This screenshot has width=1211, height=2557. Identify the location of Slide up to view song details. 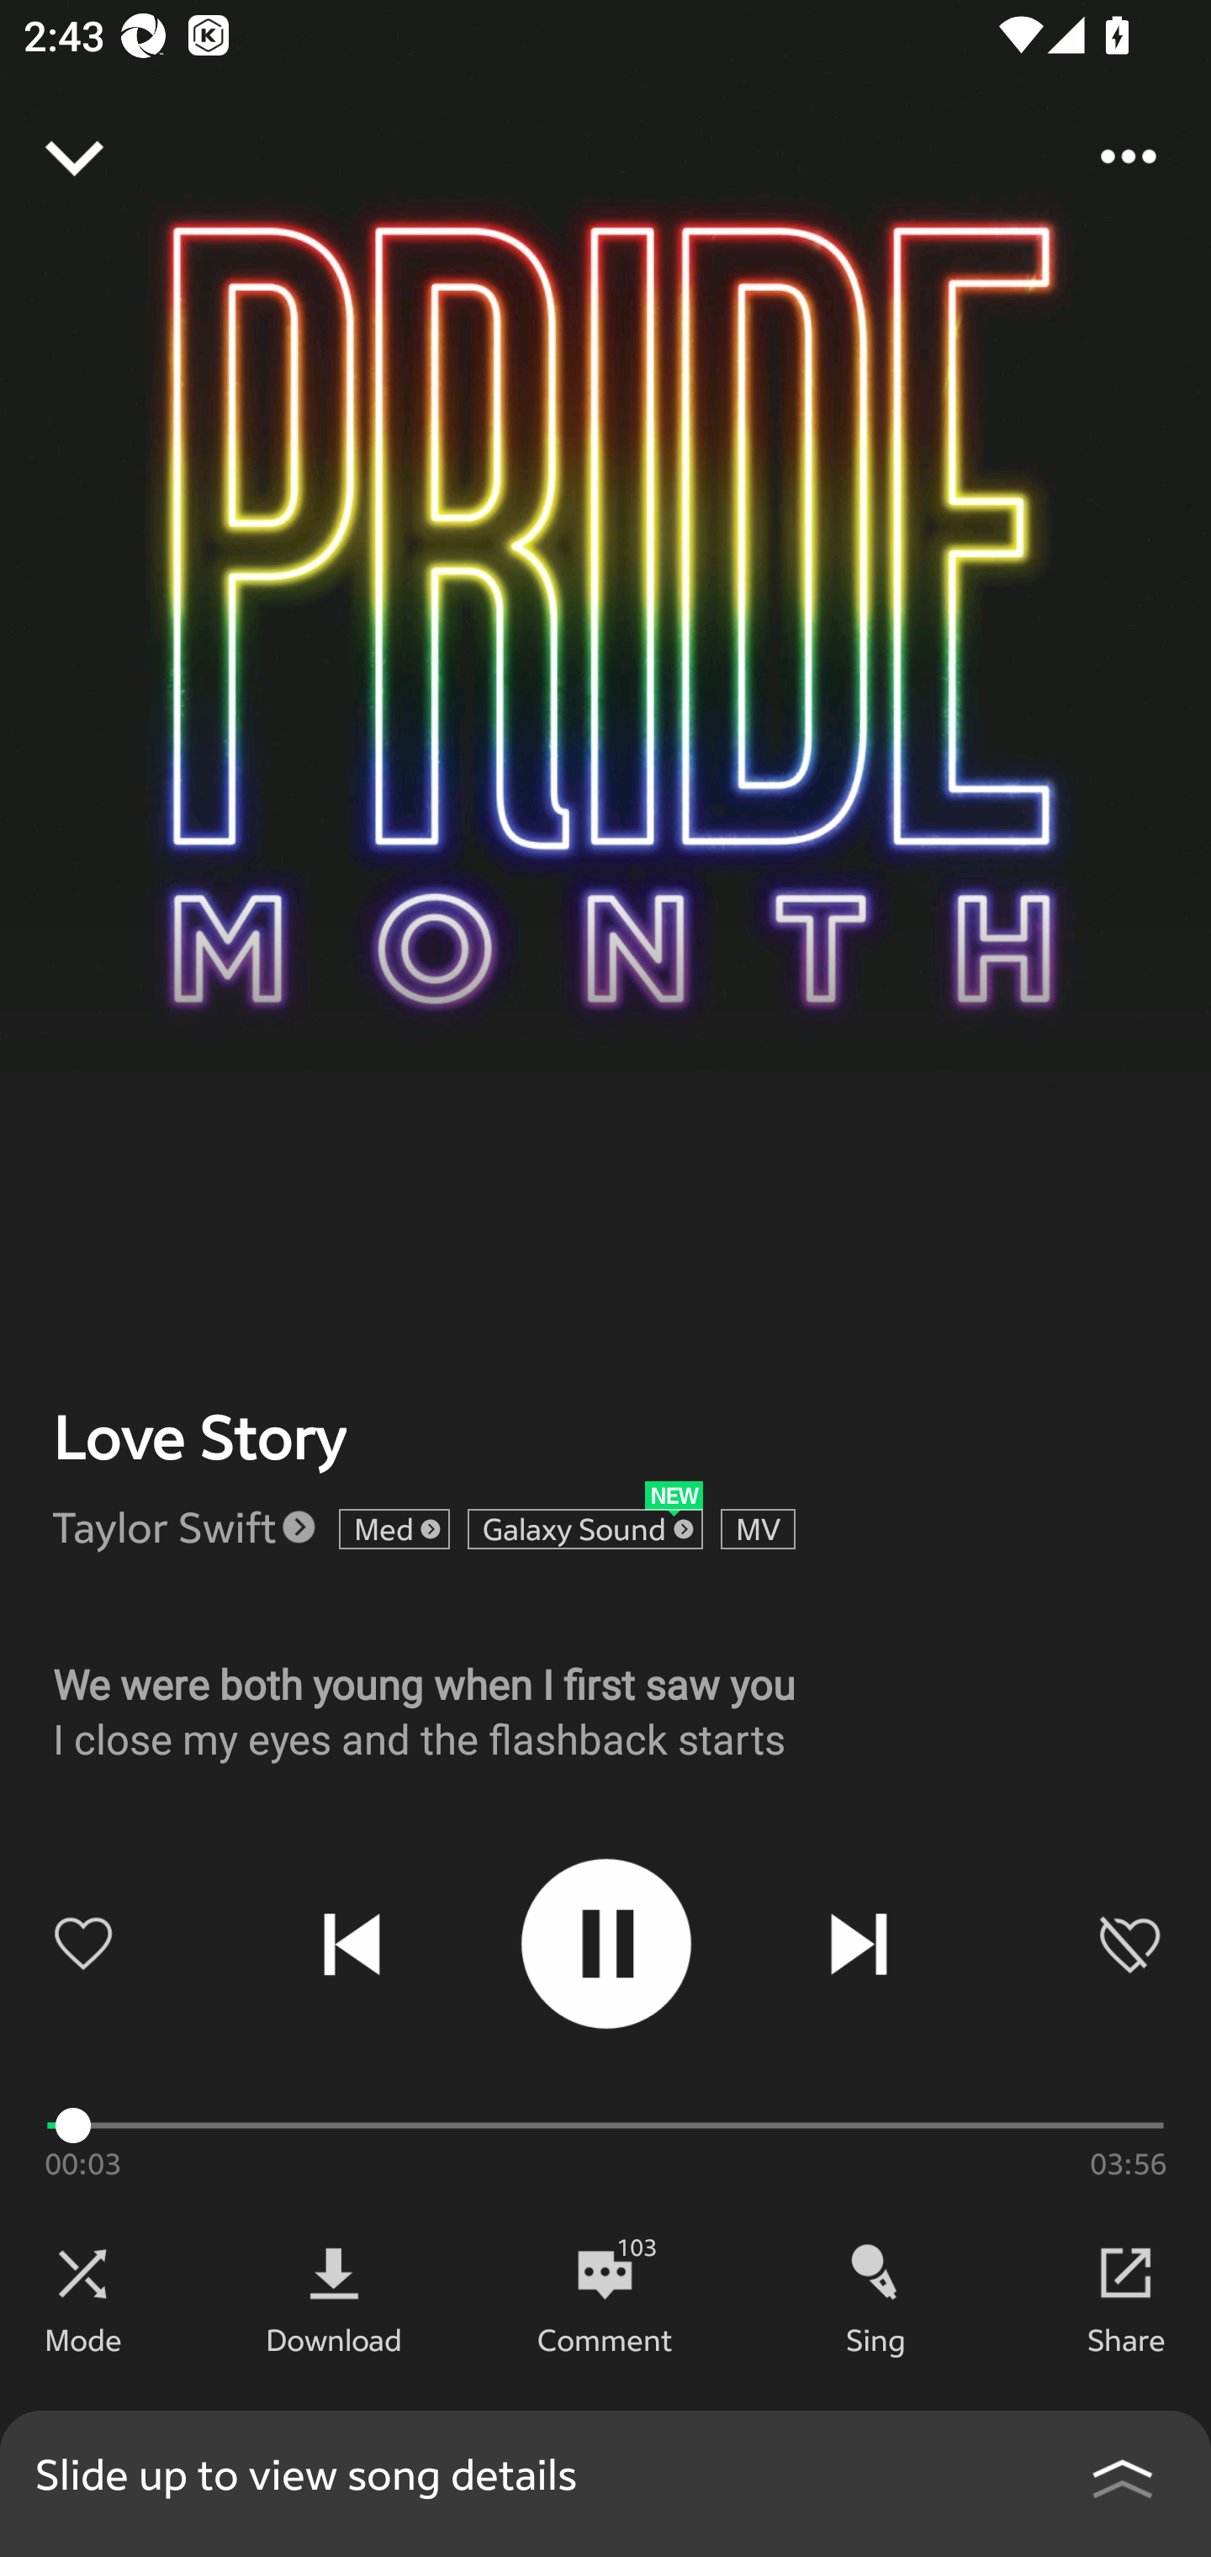
(605, 2484).